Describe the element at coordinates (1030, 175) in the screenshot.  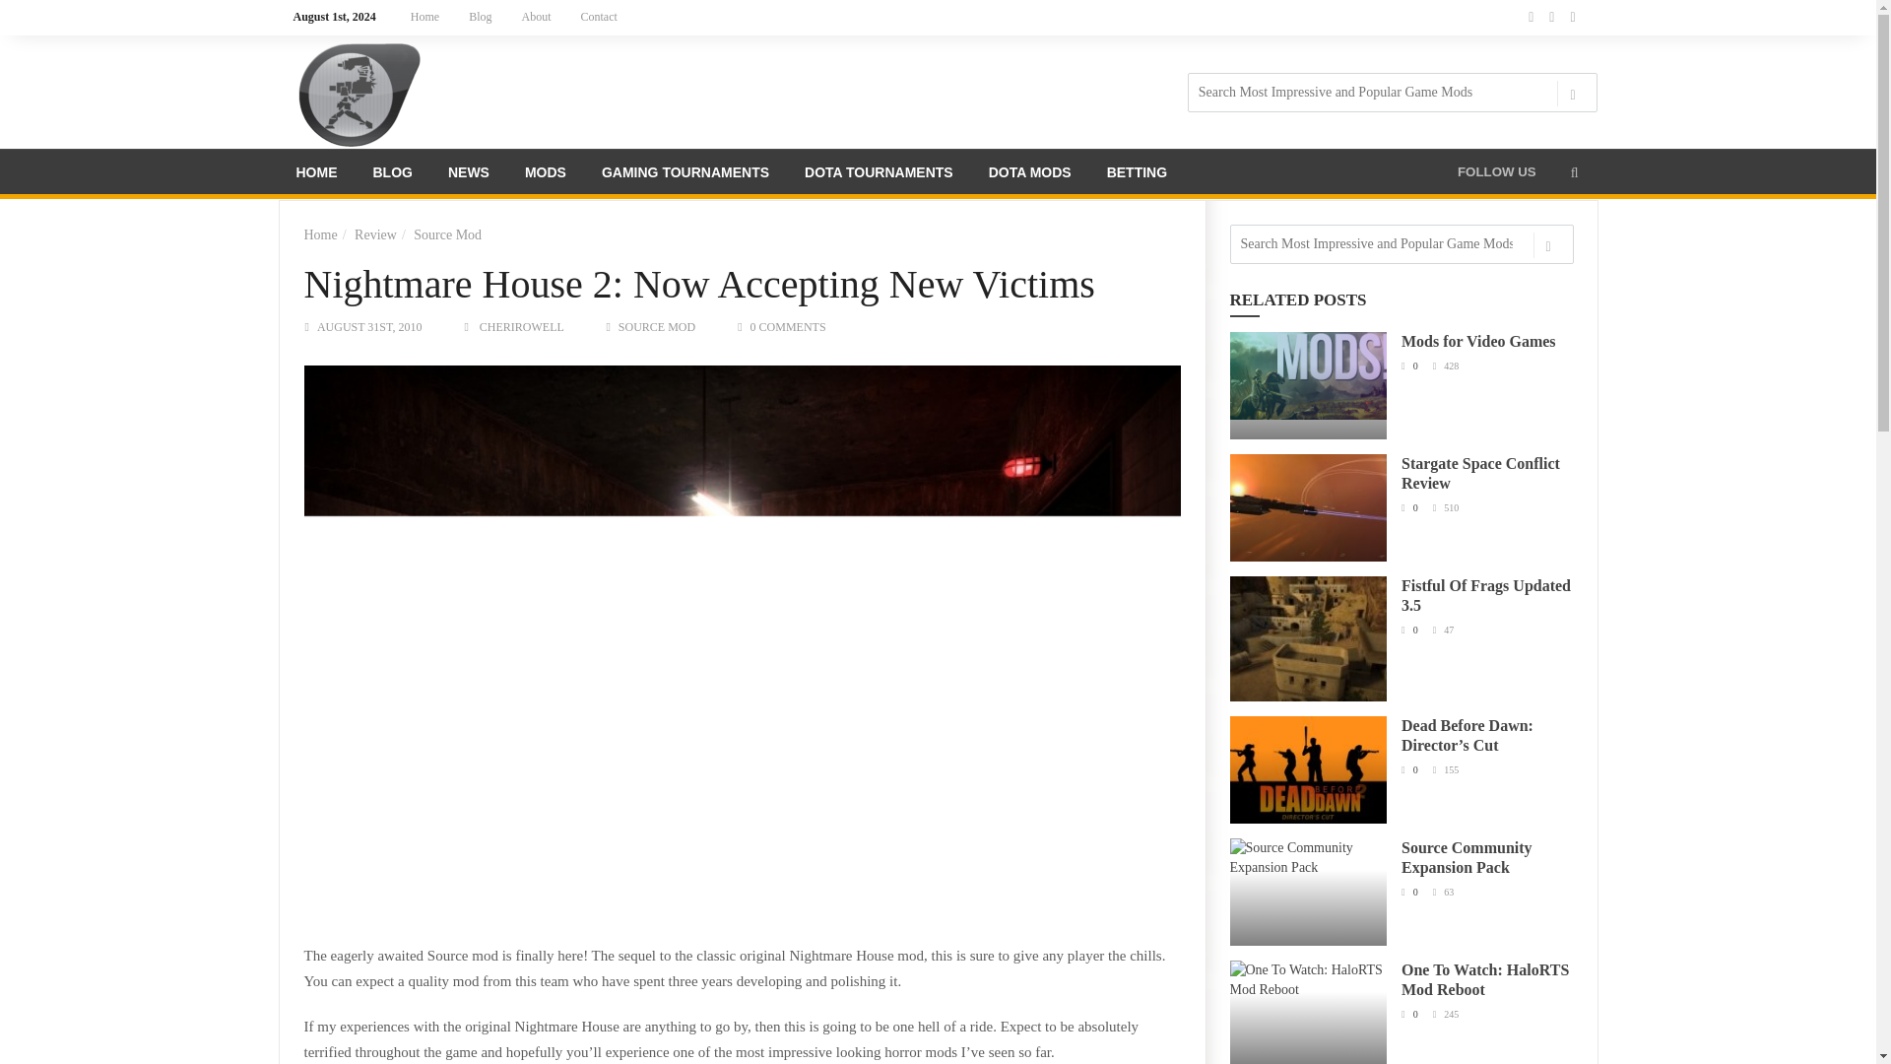
I see `DOTA MODS` at that location.